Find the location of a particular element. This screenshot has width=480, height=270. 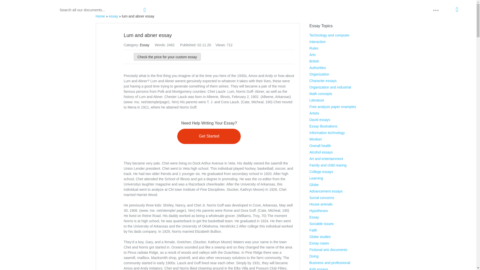

Get Started is located at coordinates (209, 136).